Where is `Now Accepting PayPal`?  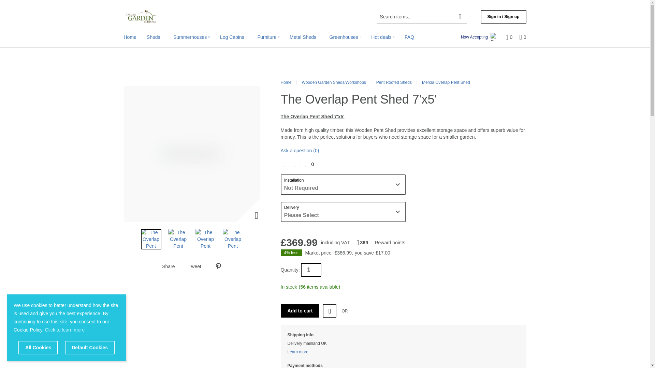 Now Accepting PayPal is located at coordinates (480, 37).